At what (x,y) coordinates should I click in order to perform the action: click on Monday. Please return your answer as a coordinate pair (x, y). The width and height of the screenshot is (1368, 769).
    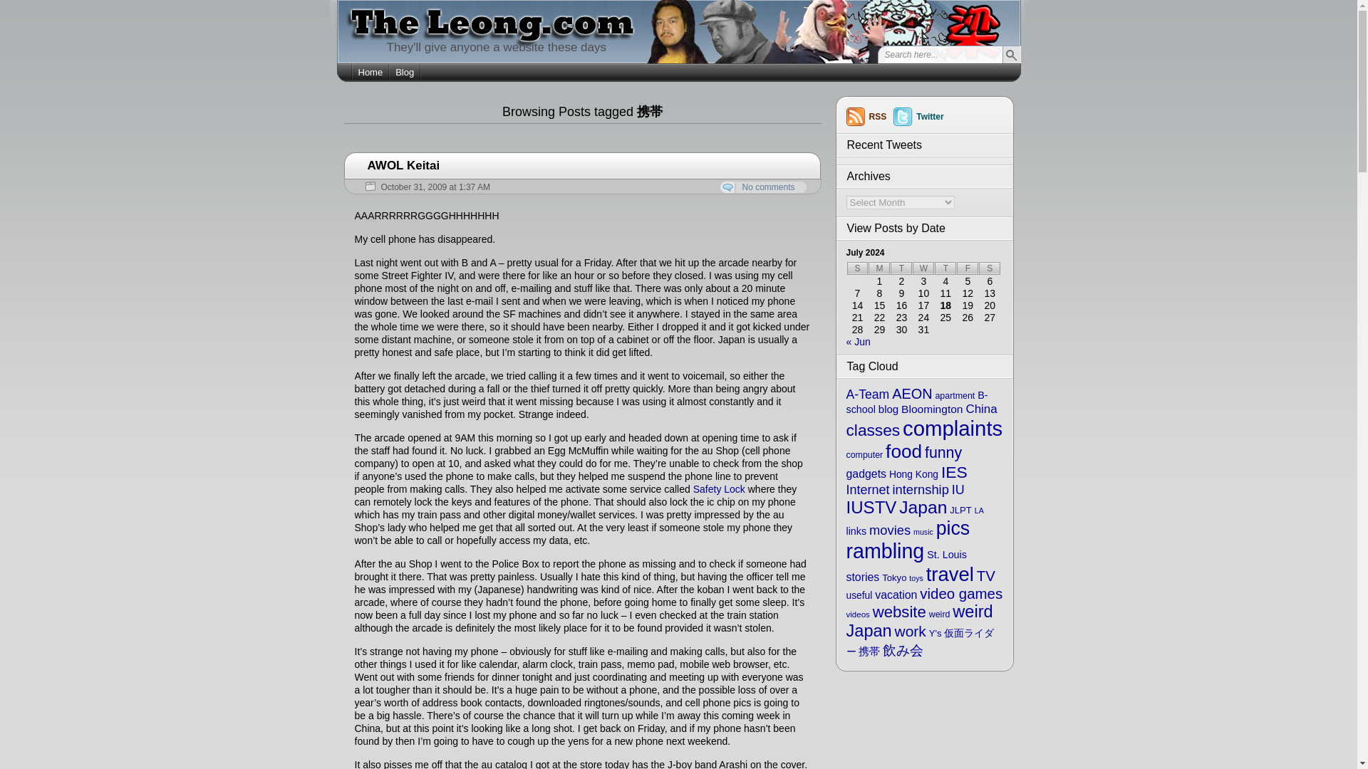
    Looking at the image, I should click on (879, 268).